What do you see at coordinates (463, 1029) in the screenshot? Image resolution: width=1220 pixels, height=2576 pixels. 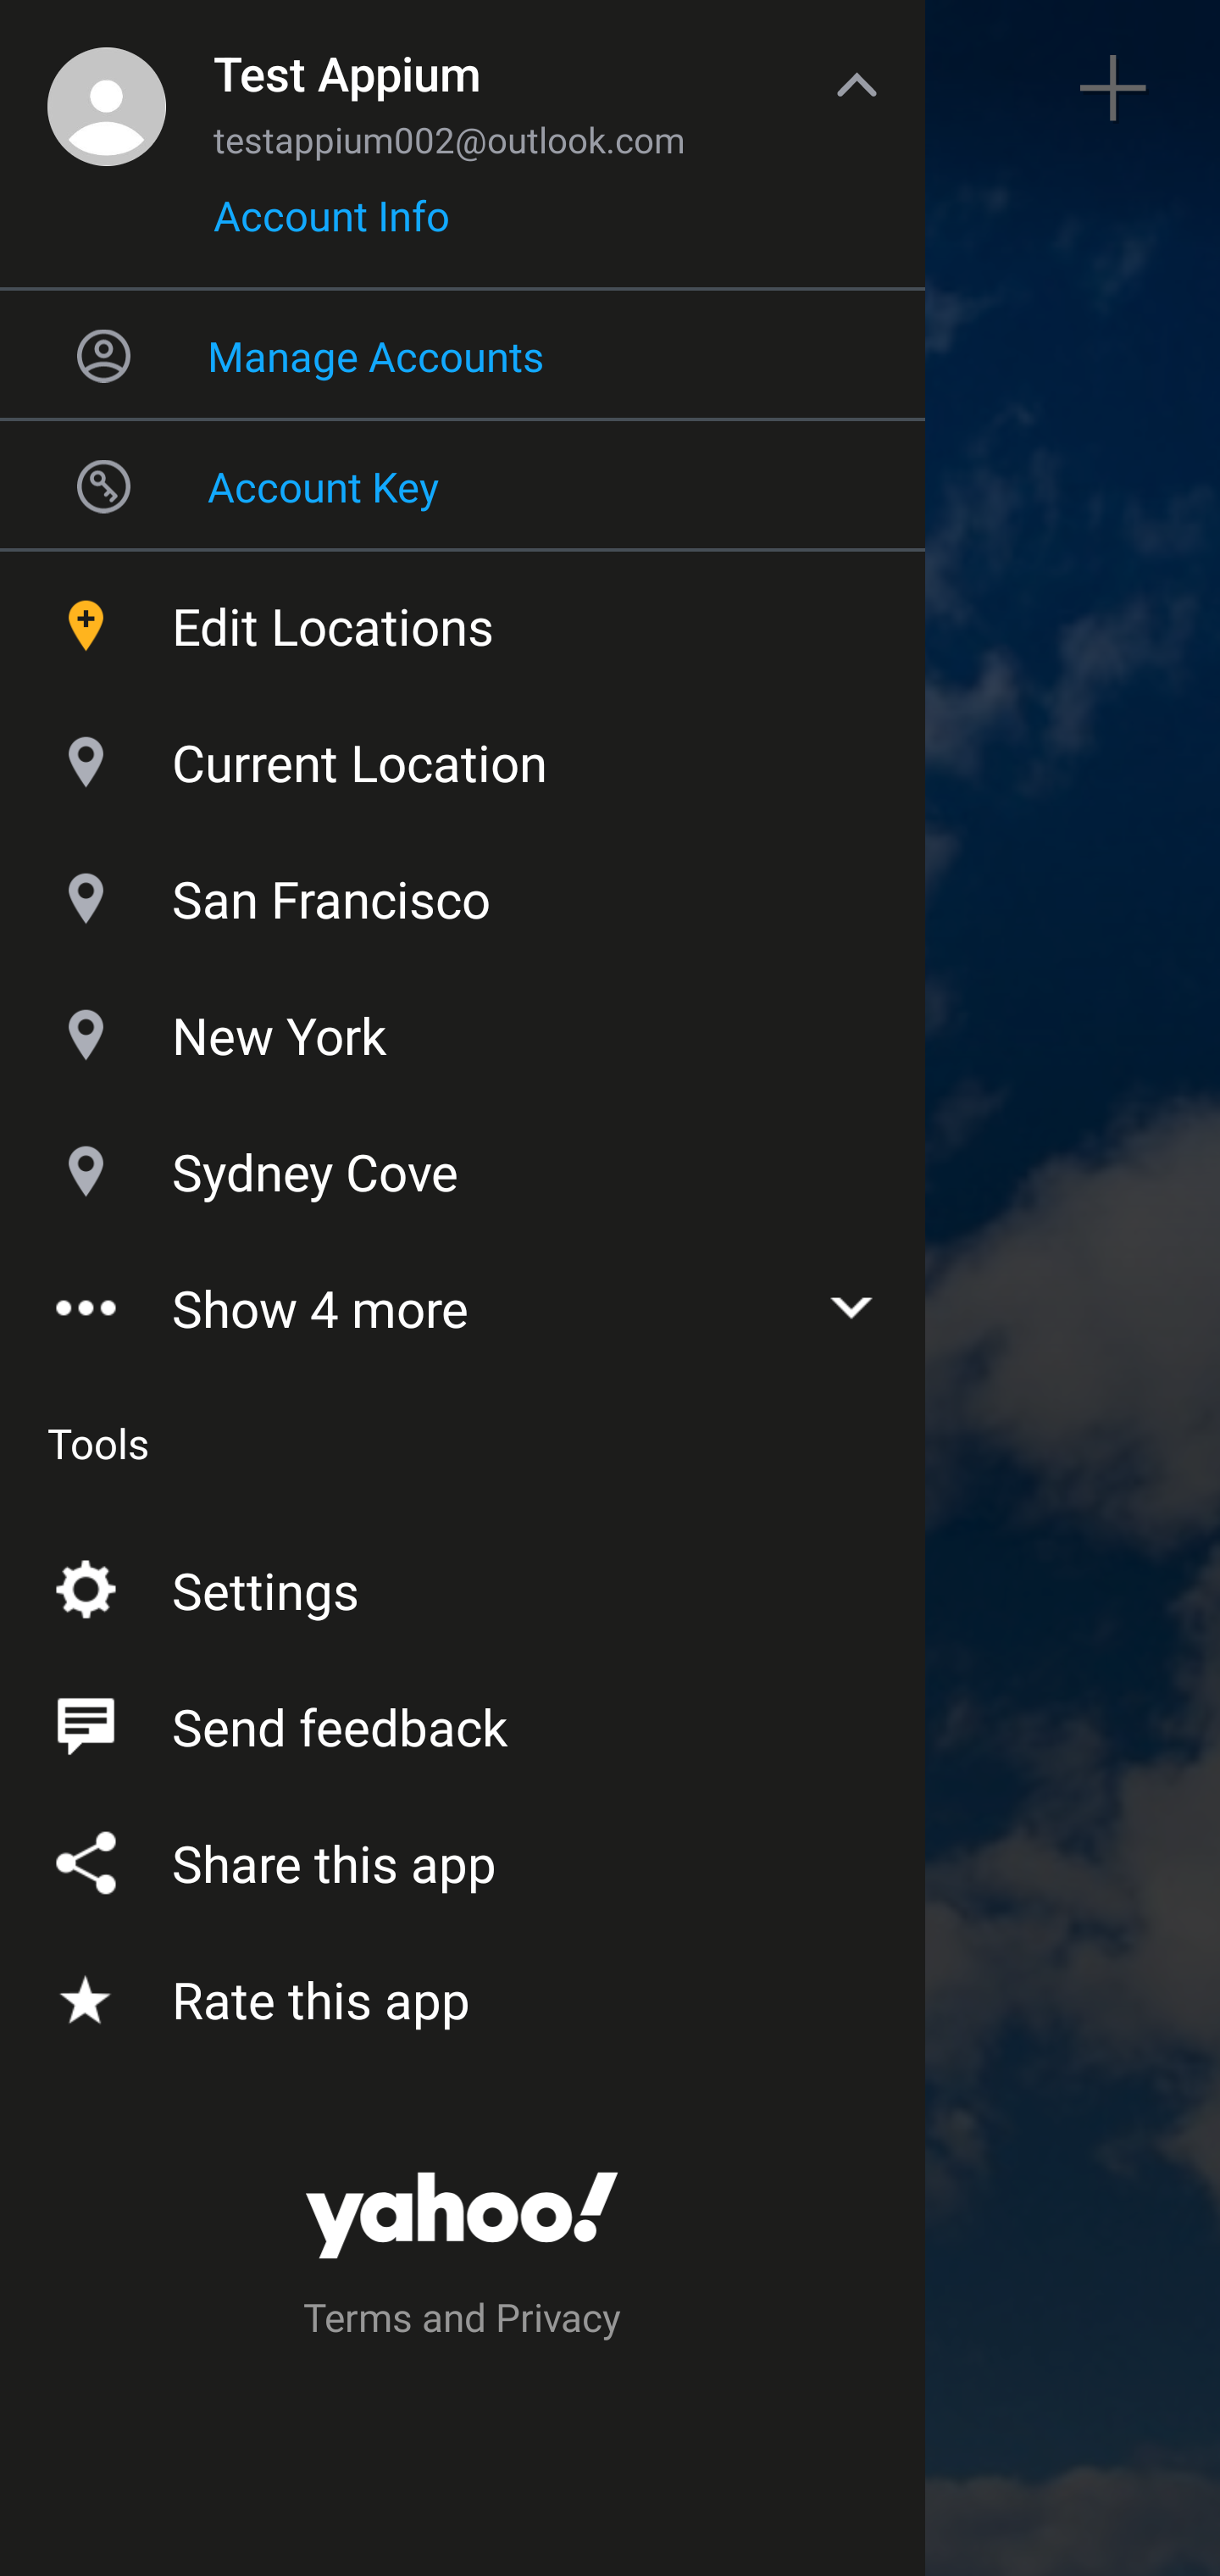 I see `New York` at bounding box center [463, 1029].